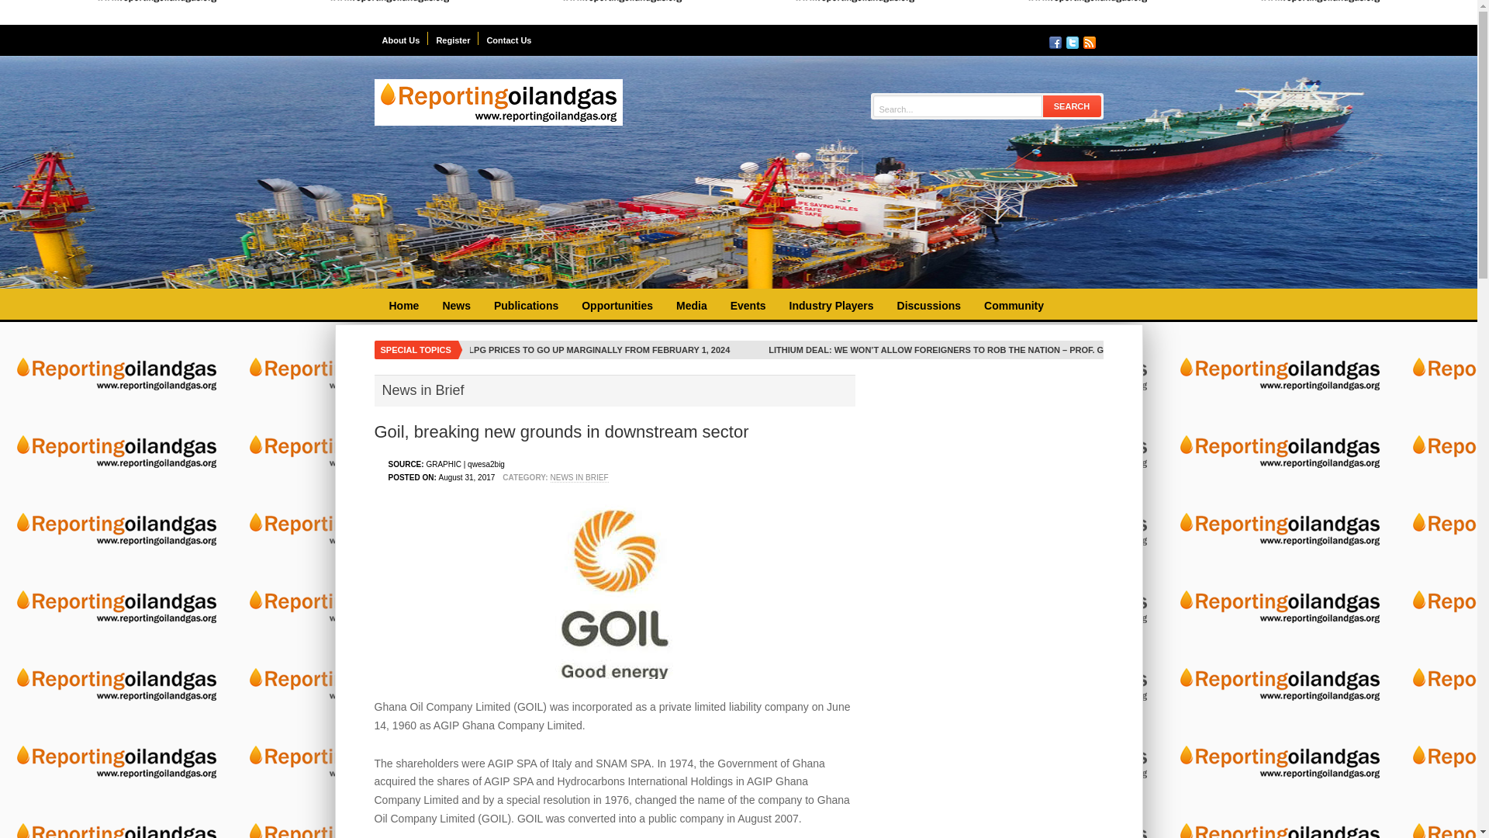 The width and height of the screenshot is (1489, 838). What do you see at coordinates (957, 109) in the screenshot?
I see `Search...` at bounding box center [957, 109].